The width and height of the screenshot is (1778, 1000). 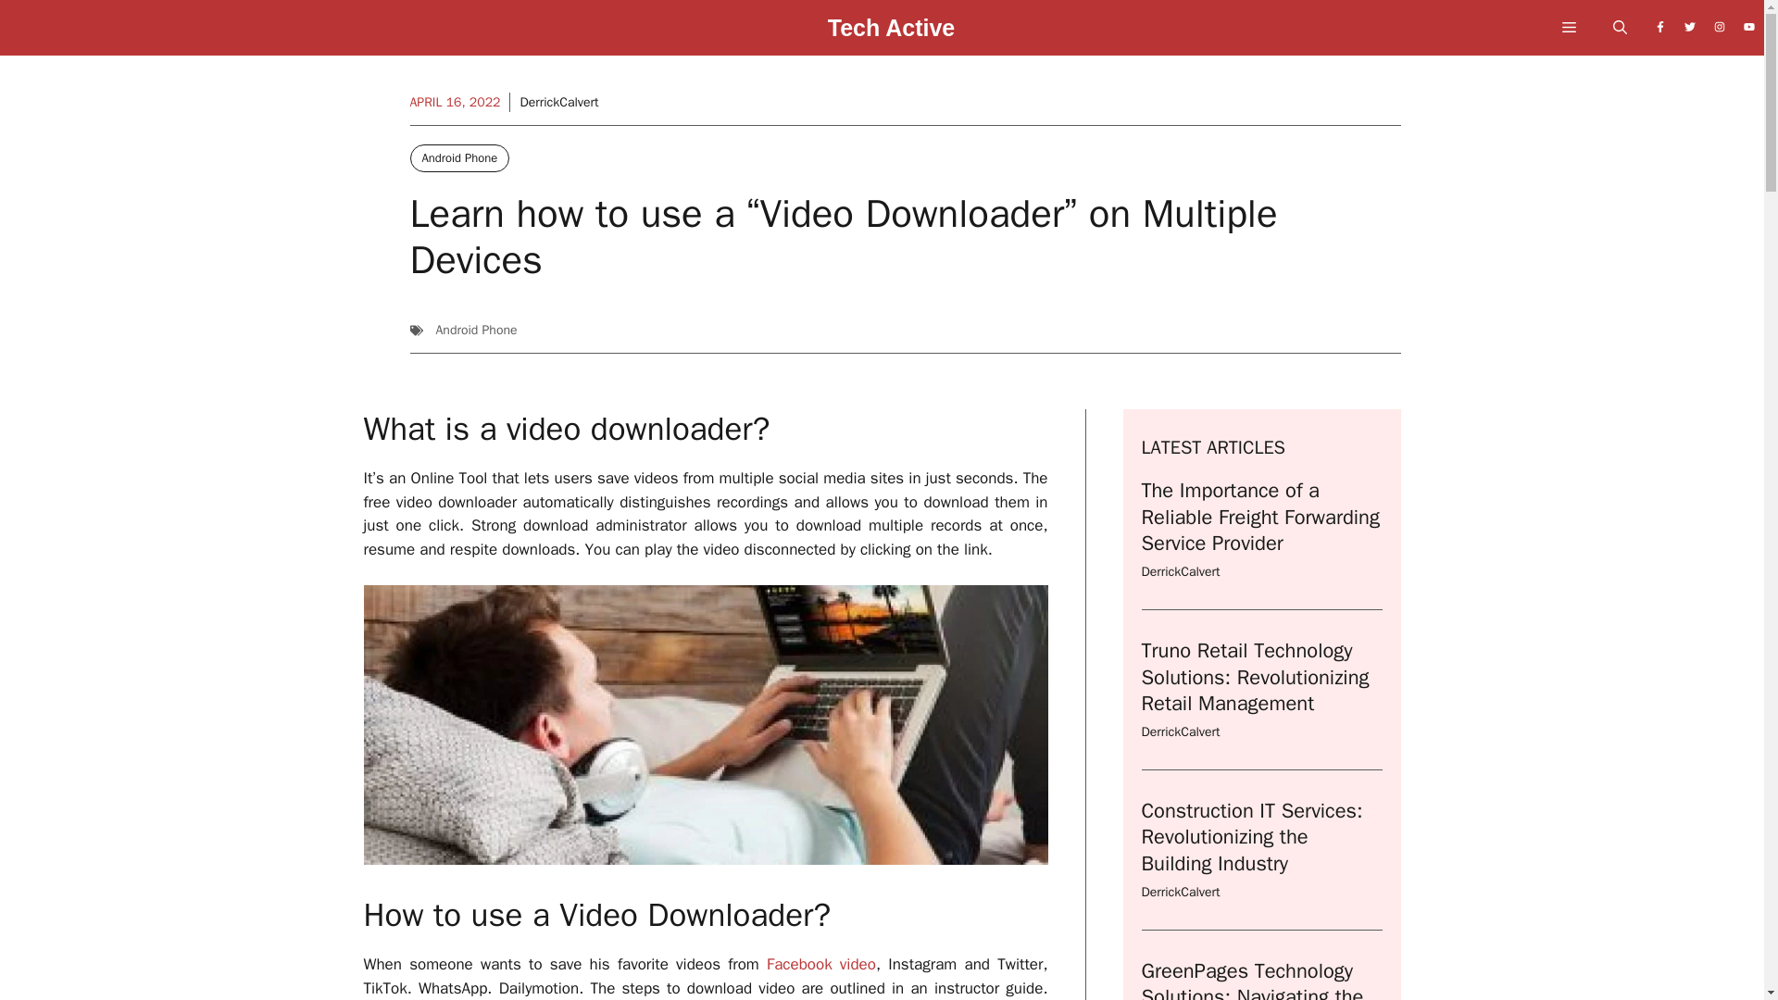 What do you see at coordinates (458, 157) in the screenshot?
I see `Android Phone` at bounding box center [458, 157].